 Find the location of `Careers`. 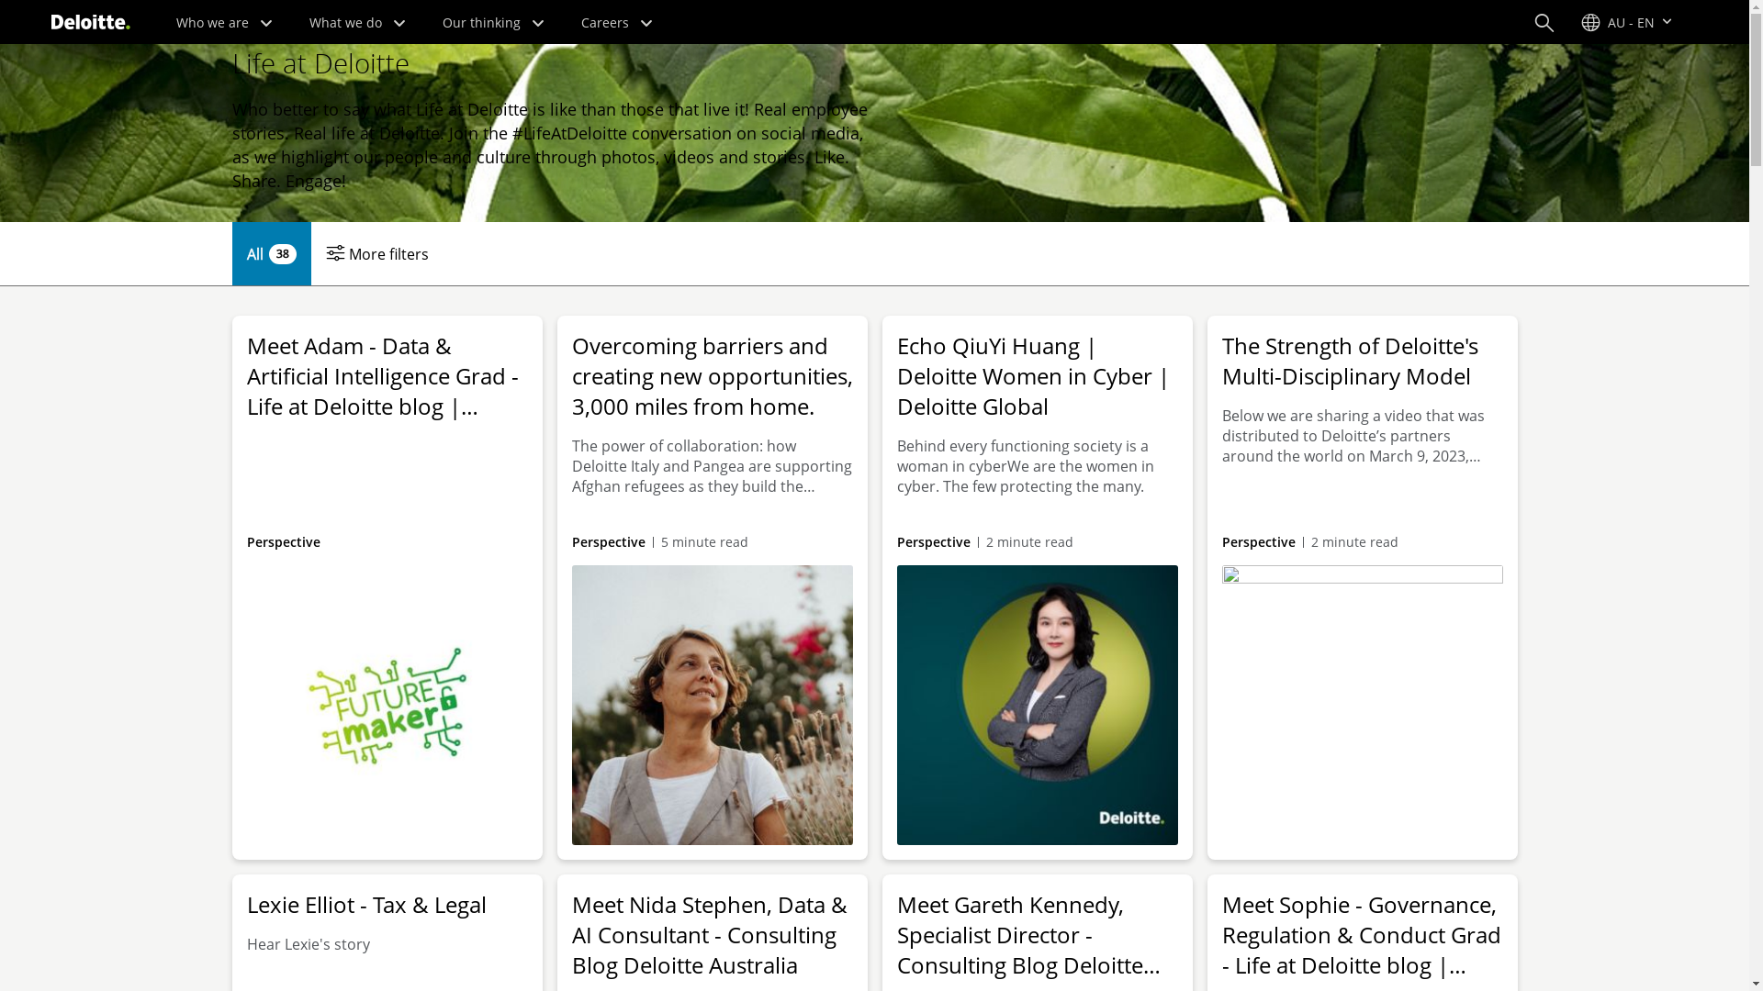

Careers is located at coordinates (617, 22).